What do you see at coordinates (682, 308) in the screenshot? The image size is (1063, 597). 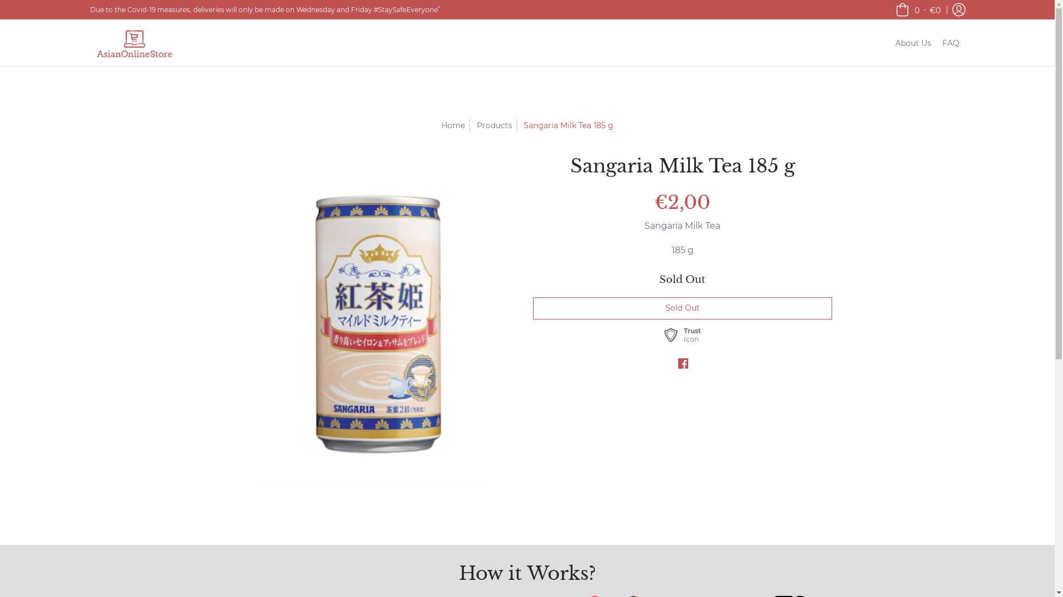 I see `Sold Out` at bounding box center [682, 308].